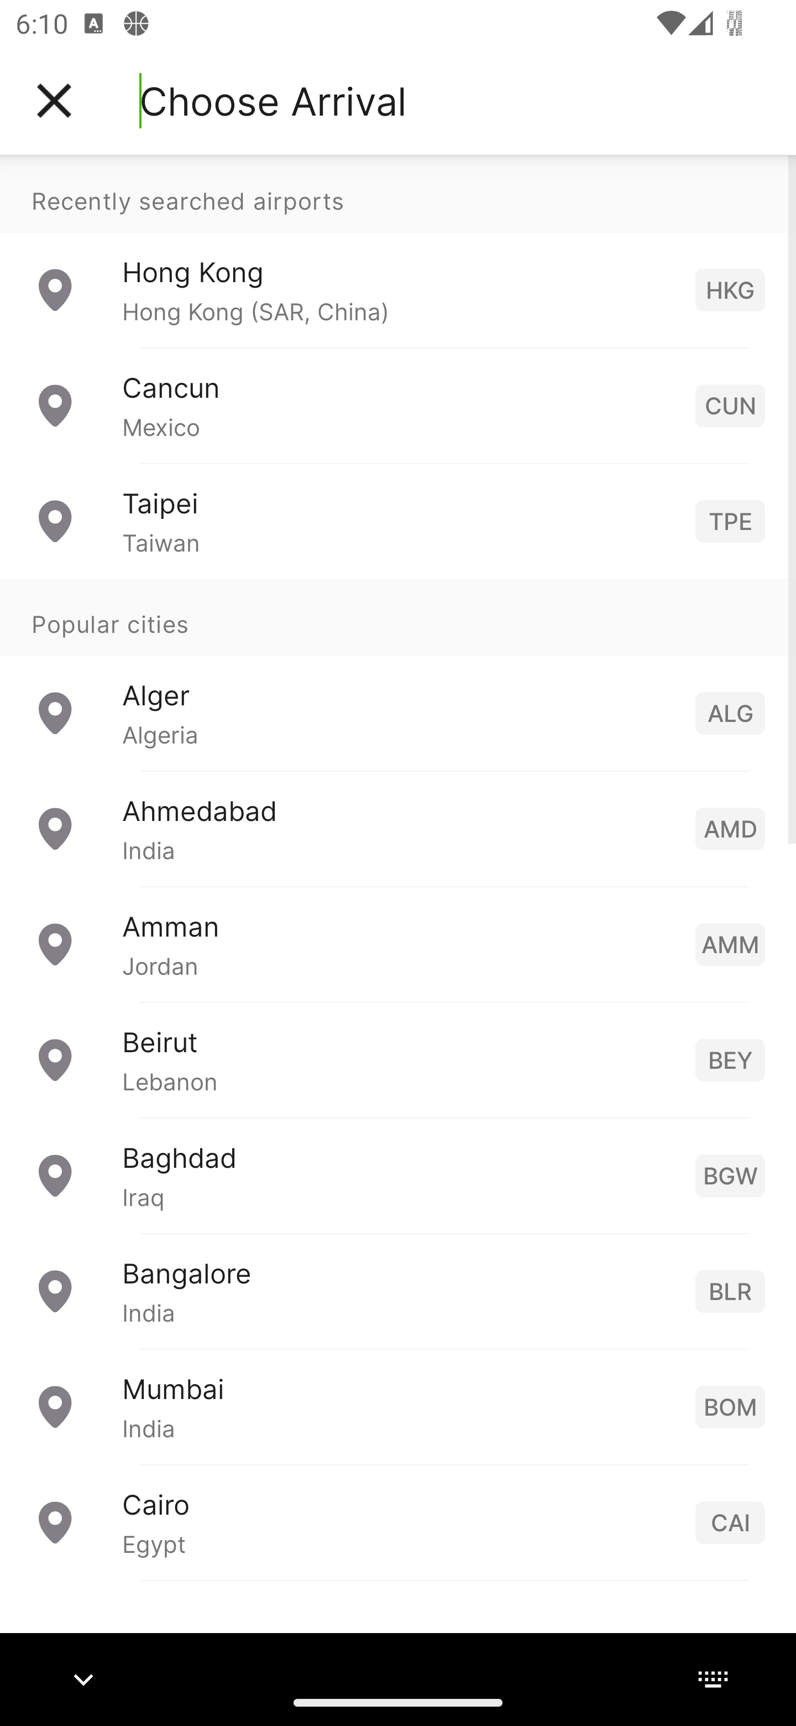  Describe the element at coordinates (398, 1290) in the screenshot. I see `Bangalore India BLR` at that location.